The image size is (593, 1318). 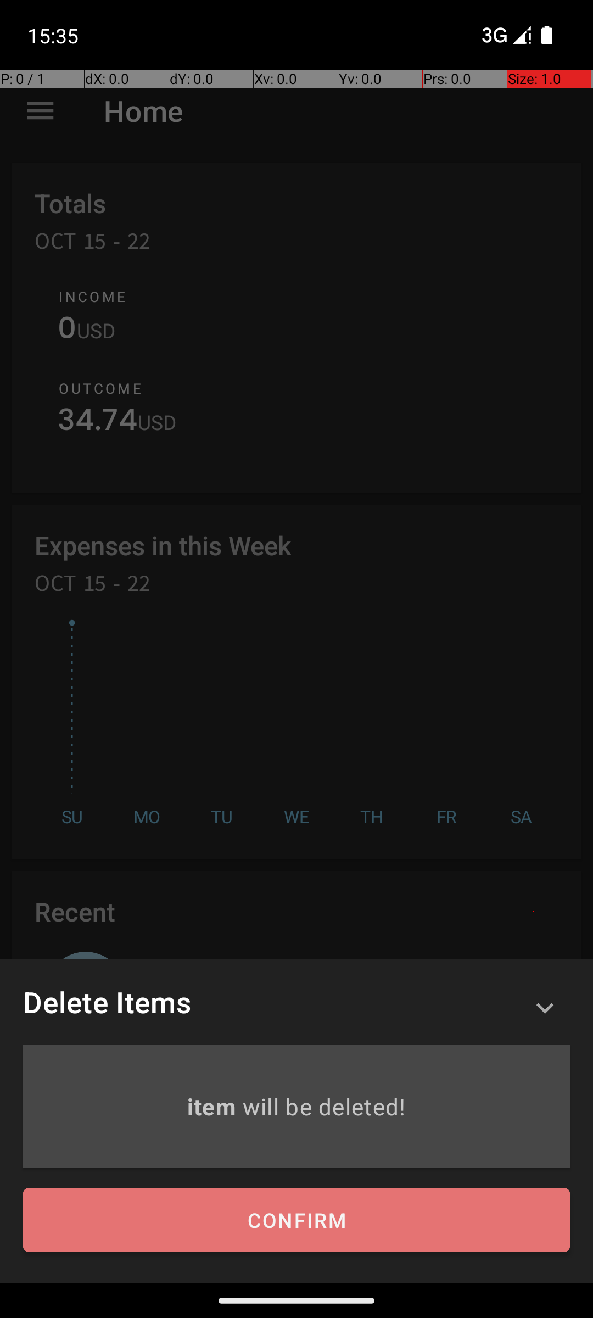 I want to click on will be deleted!, so click(x=324, y=1106).